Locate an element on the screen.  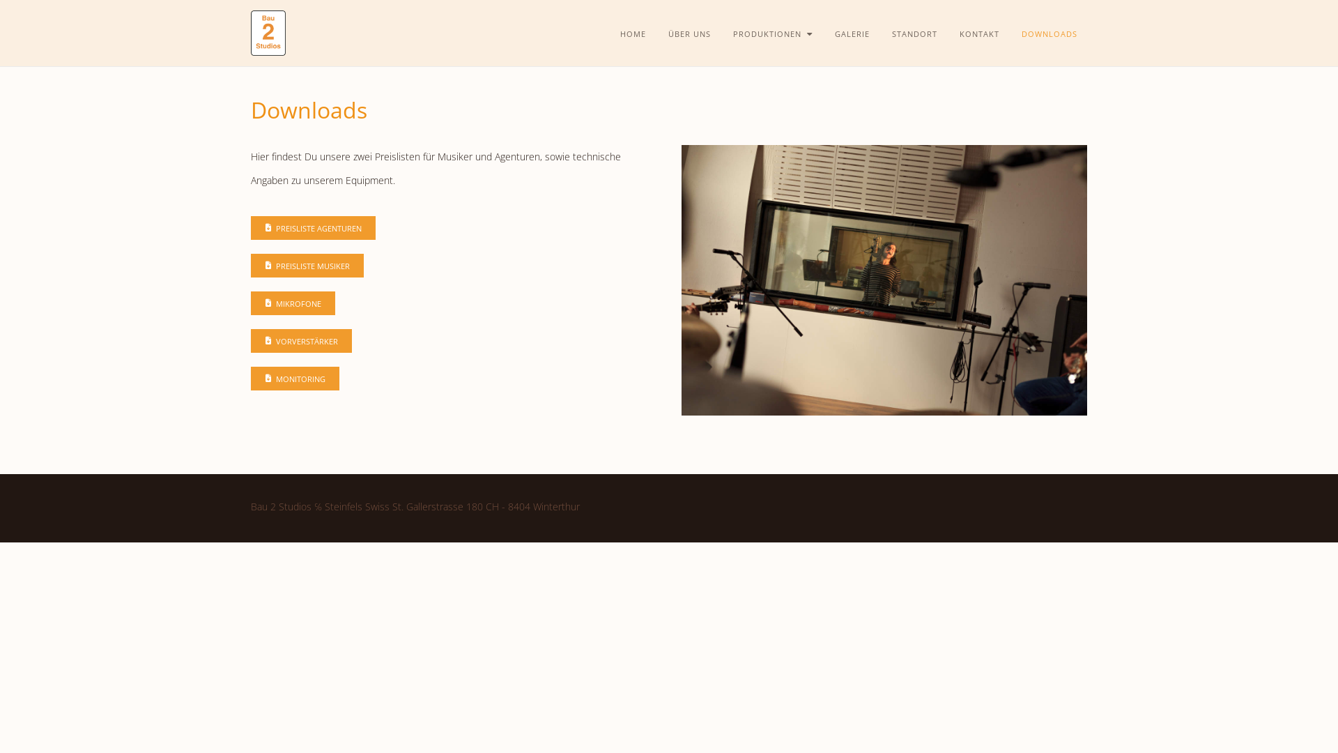
MIKROFONE is located at coordinates (293, 303).